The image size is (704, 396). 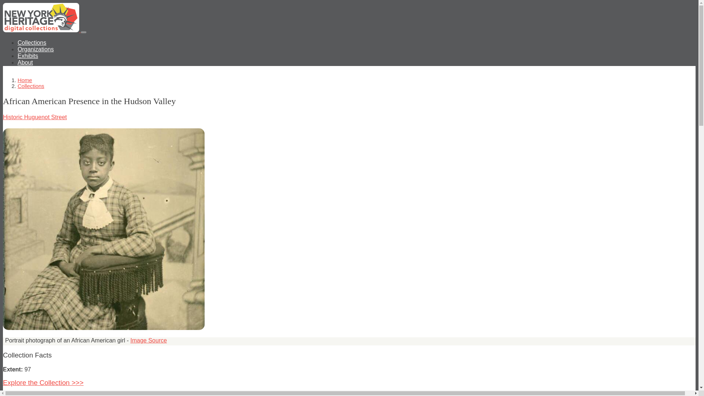 I want to click on Skip to main content, so click(x=349, y=3).